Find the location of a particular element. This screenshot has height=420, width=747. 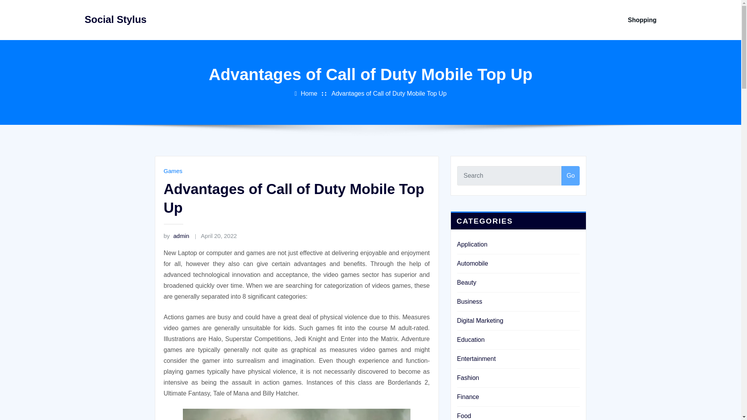

Beauty is located at coordinates (466, 282).